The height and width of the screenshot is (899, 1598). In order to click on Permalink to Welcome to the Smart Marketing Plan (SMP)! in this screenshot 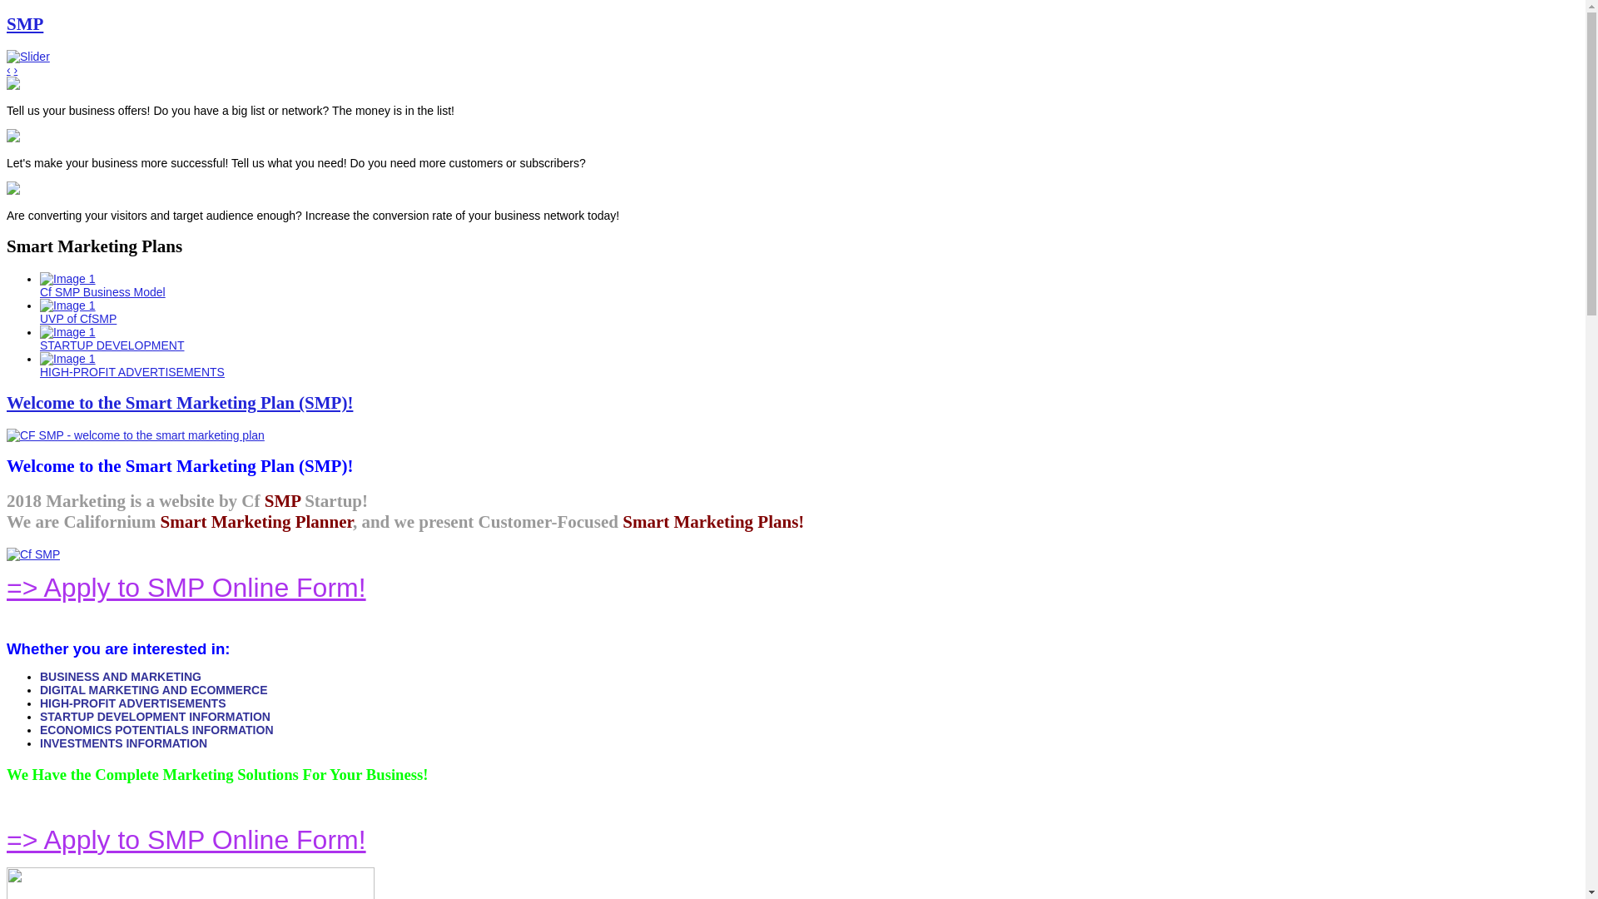, I will do `click(136, 435)`.